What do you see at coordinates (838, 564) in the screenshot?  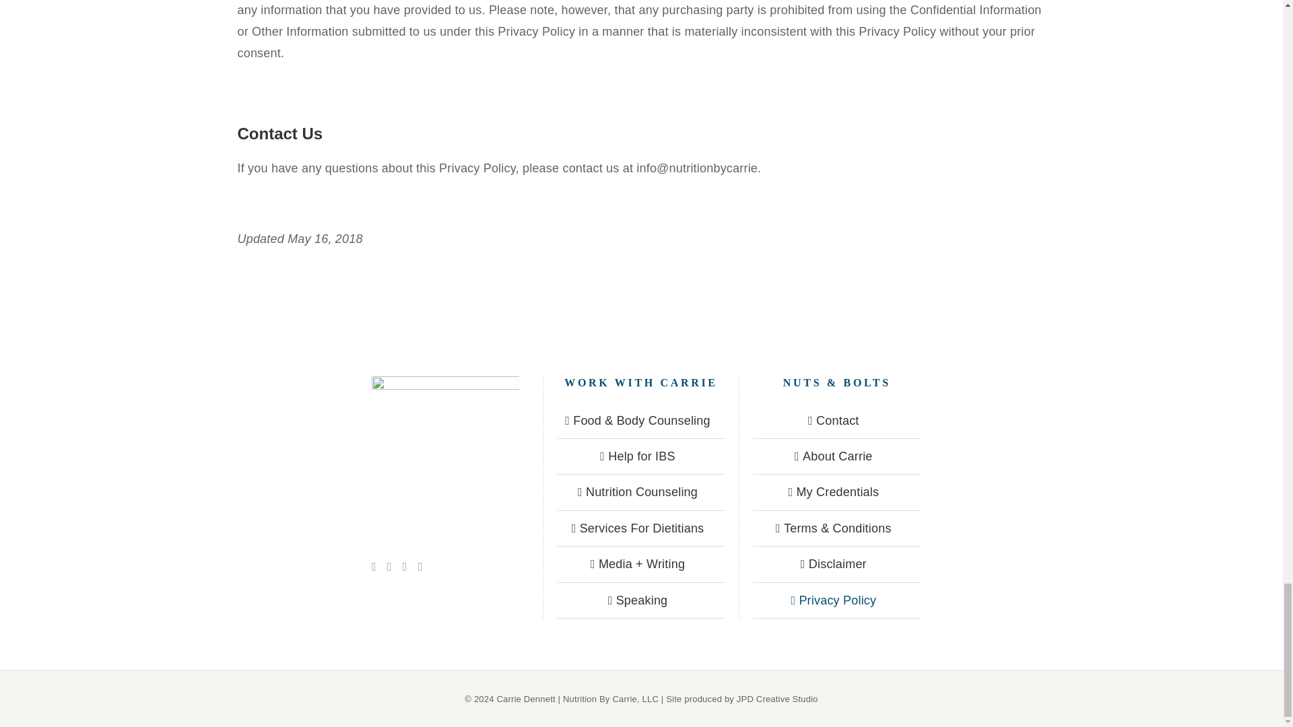 I see `Disclaimer` at bounding box center [838, 564].